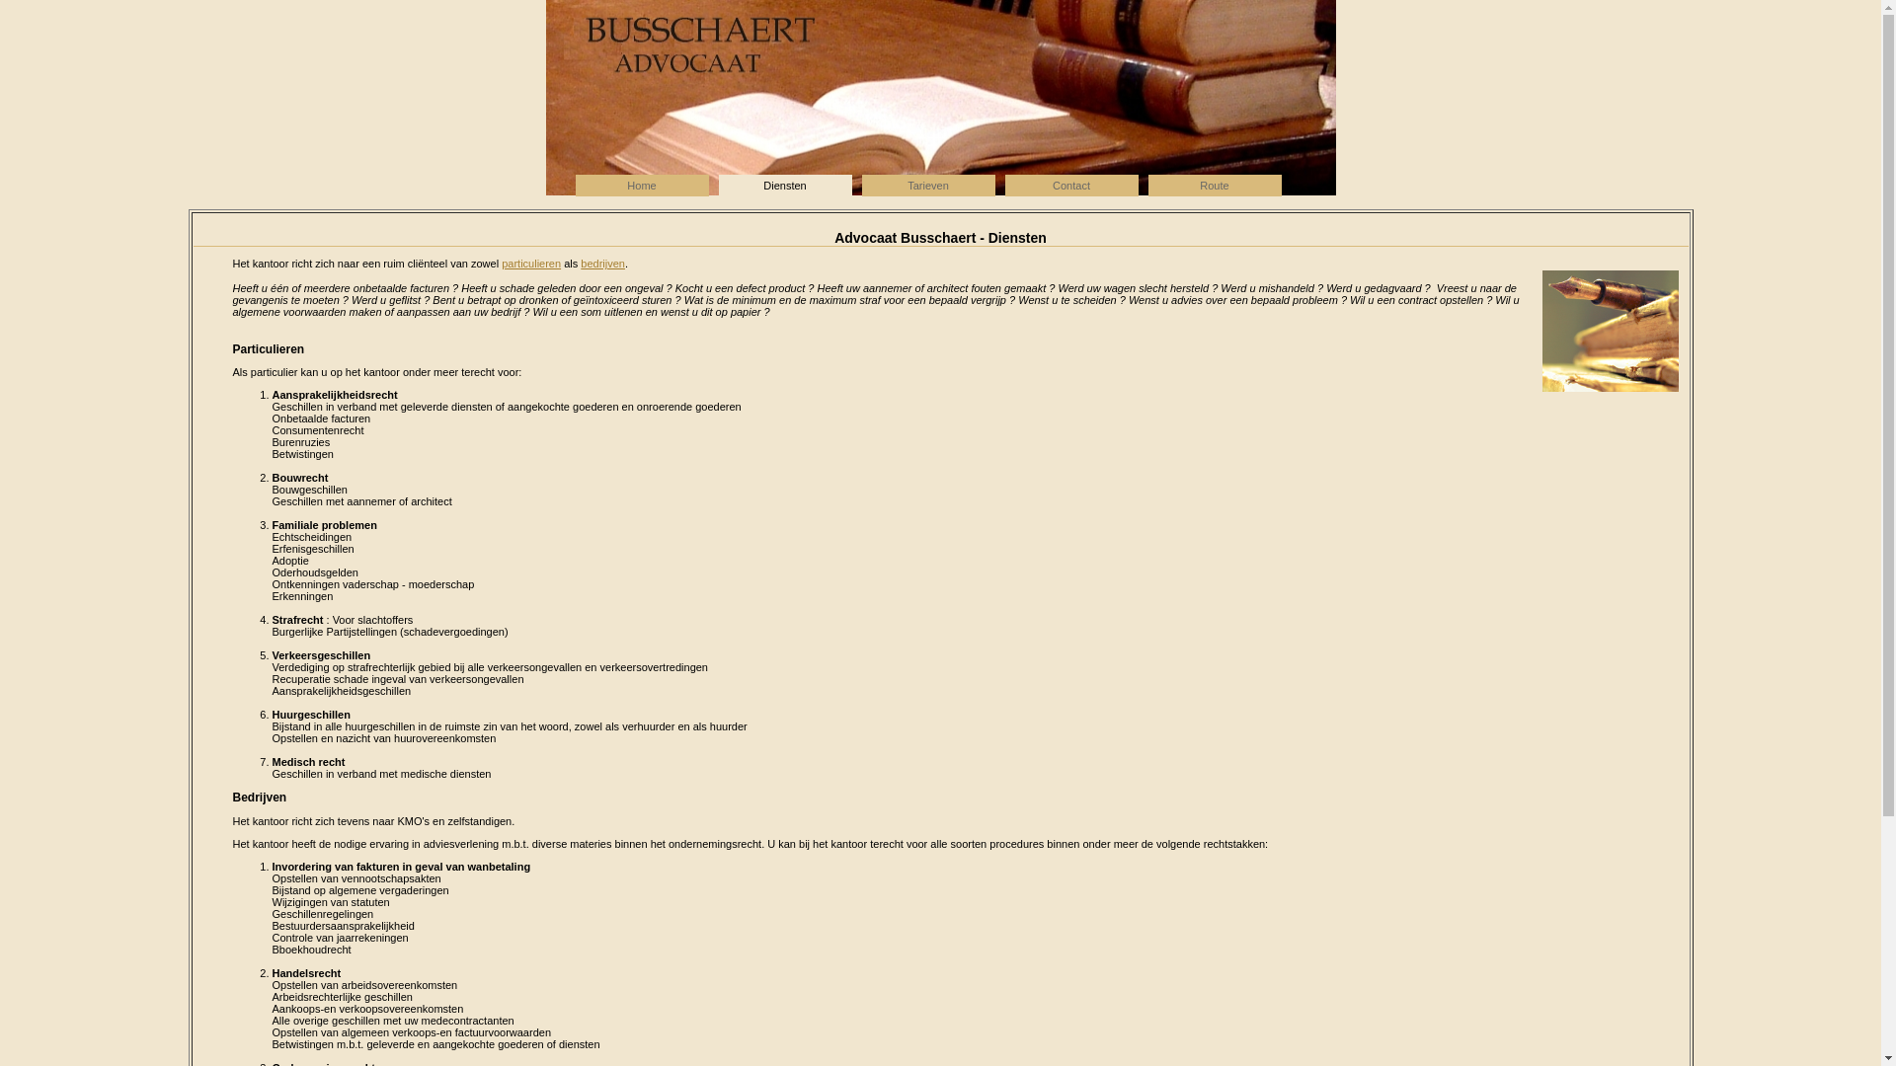 The image size is (1896, 1066). What do you see at coordinates (642, 186) in the screenshot?
I see `Home` at bounding box center [642, 186].